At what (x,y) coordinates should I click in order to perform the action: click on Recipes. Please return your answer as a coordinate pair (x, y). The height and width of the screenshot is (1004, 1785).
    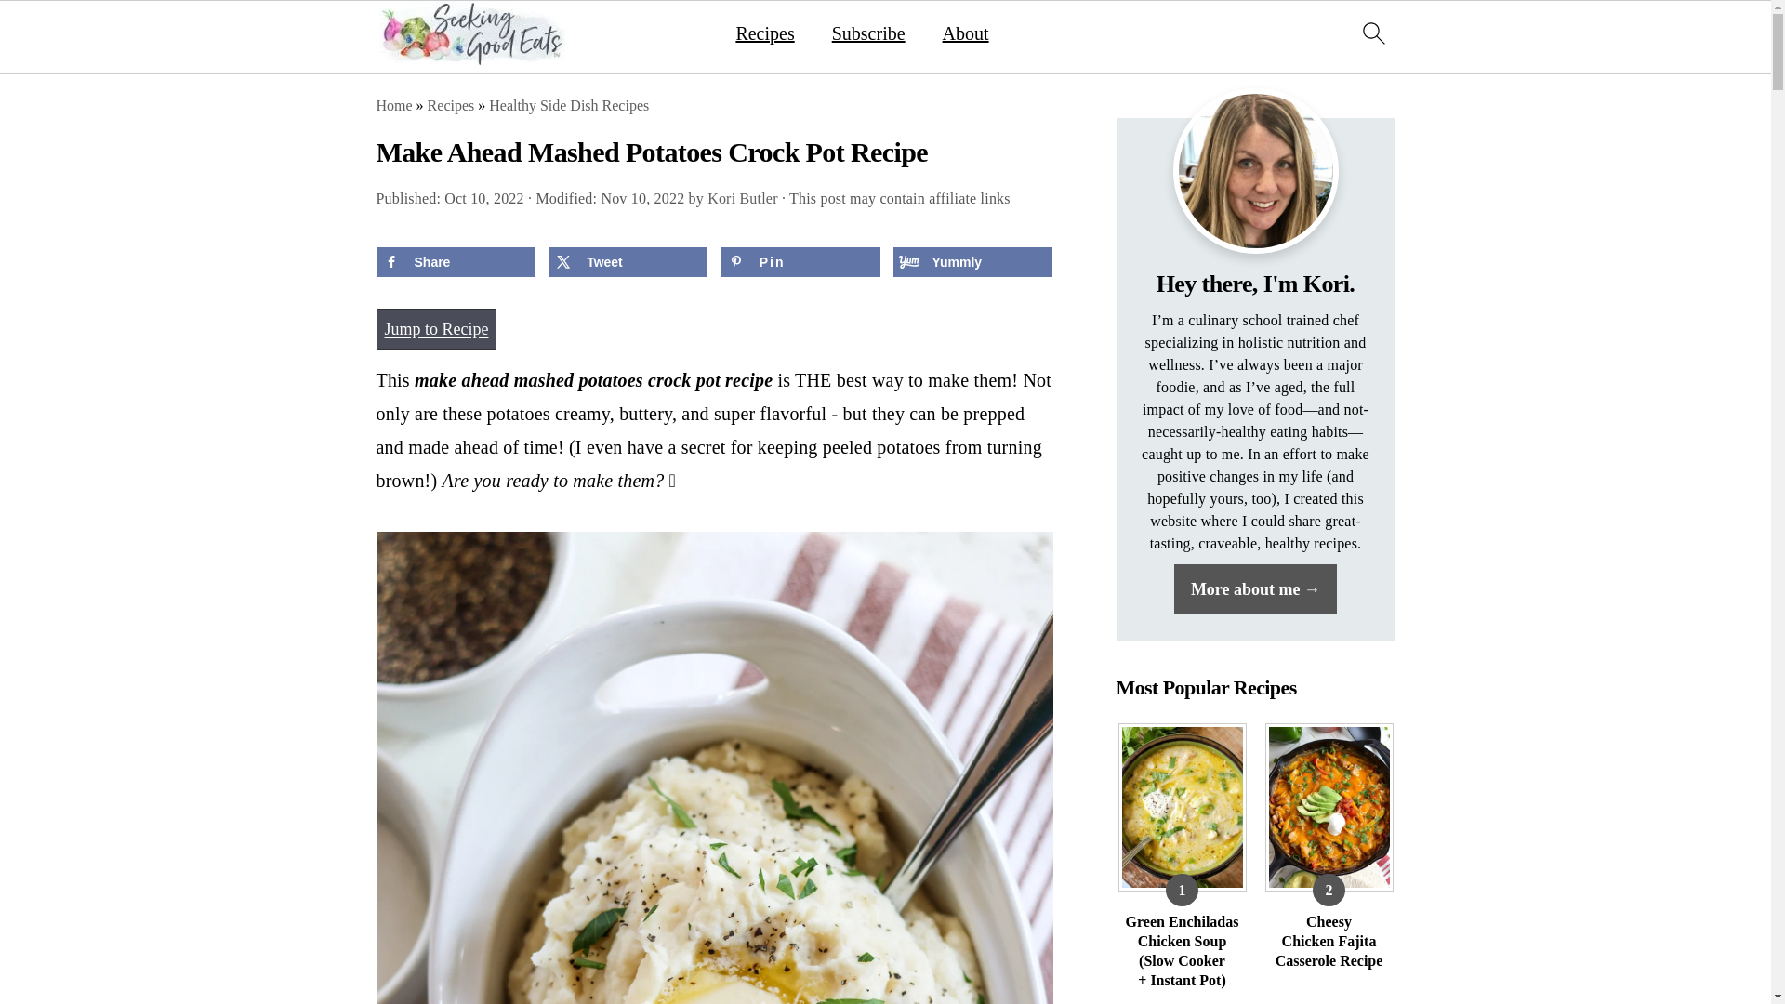
    Looking at the image, I should click on (764, 33).